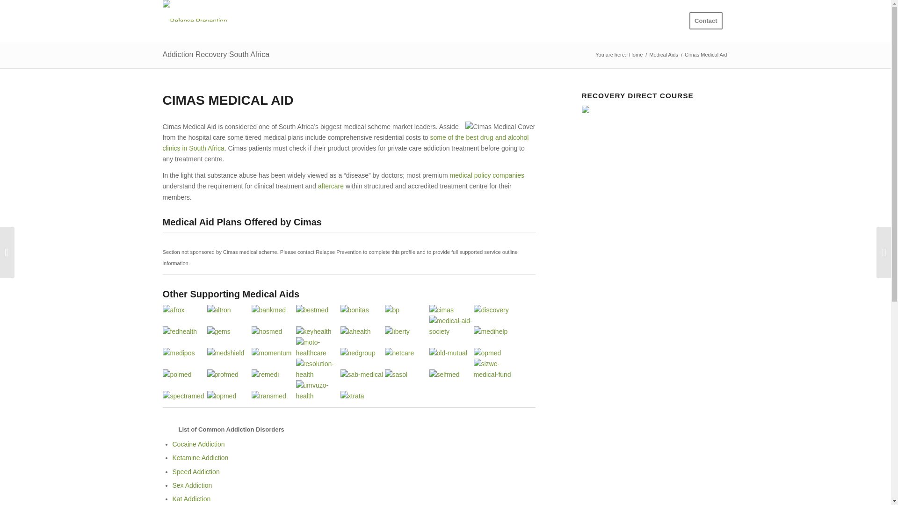 Image resolution: width=898 pixels, height=505 pixels. What do you see at coordinates (318, 332) in the screenshot?
I see `keyhealth` at bounding box center [318, 332].